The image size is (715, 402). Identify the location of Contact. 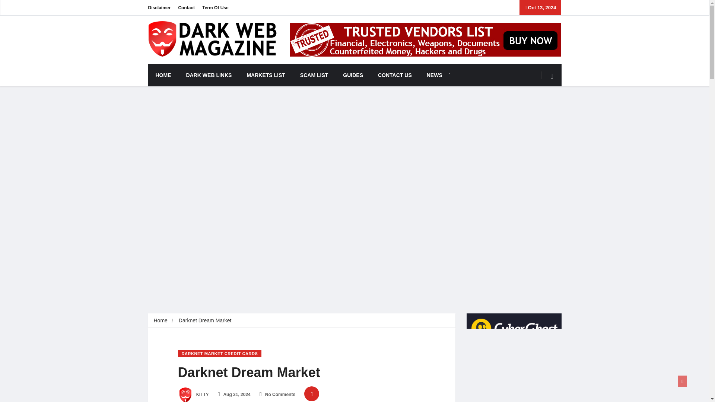
(186, 7).